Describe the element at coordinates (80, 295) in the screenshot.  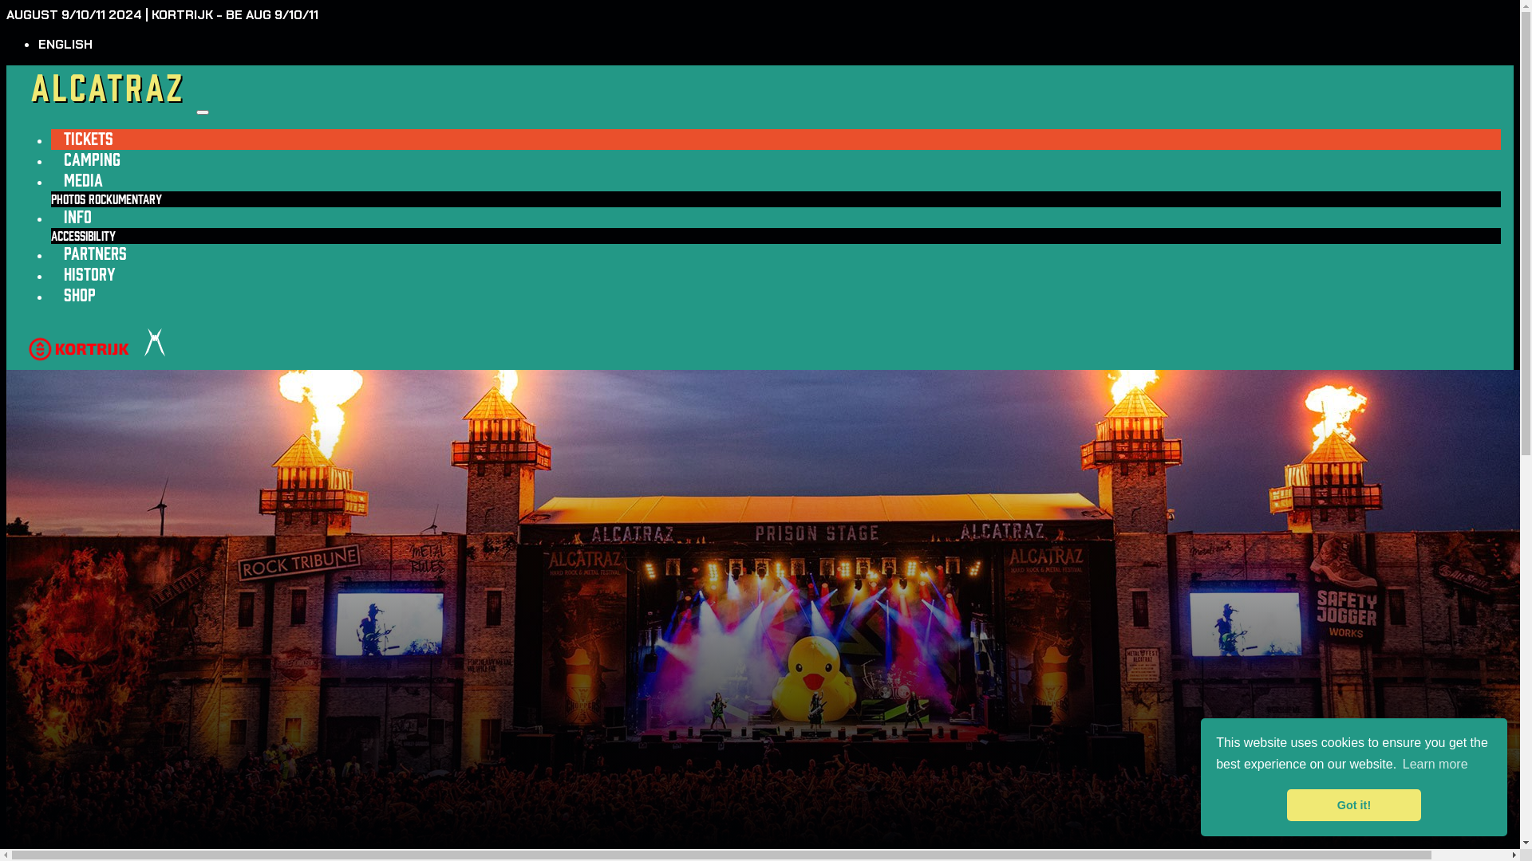
I see `SHOP` at that location.